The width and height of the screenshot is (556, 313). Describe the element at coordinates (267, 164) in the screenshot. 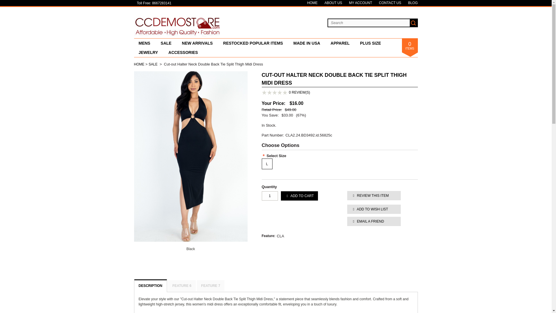

I see `L` at that location.